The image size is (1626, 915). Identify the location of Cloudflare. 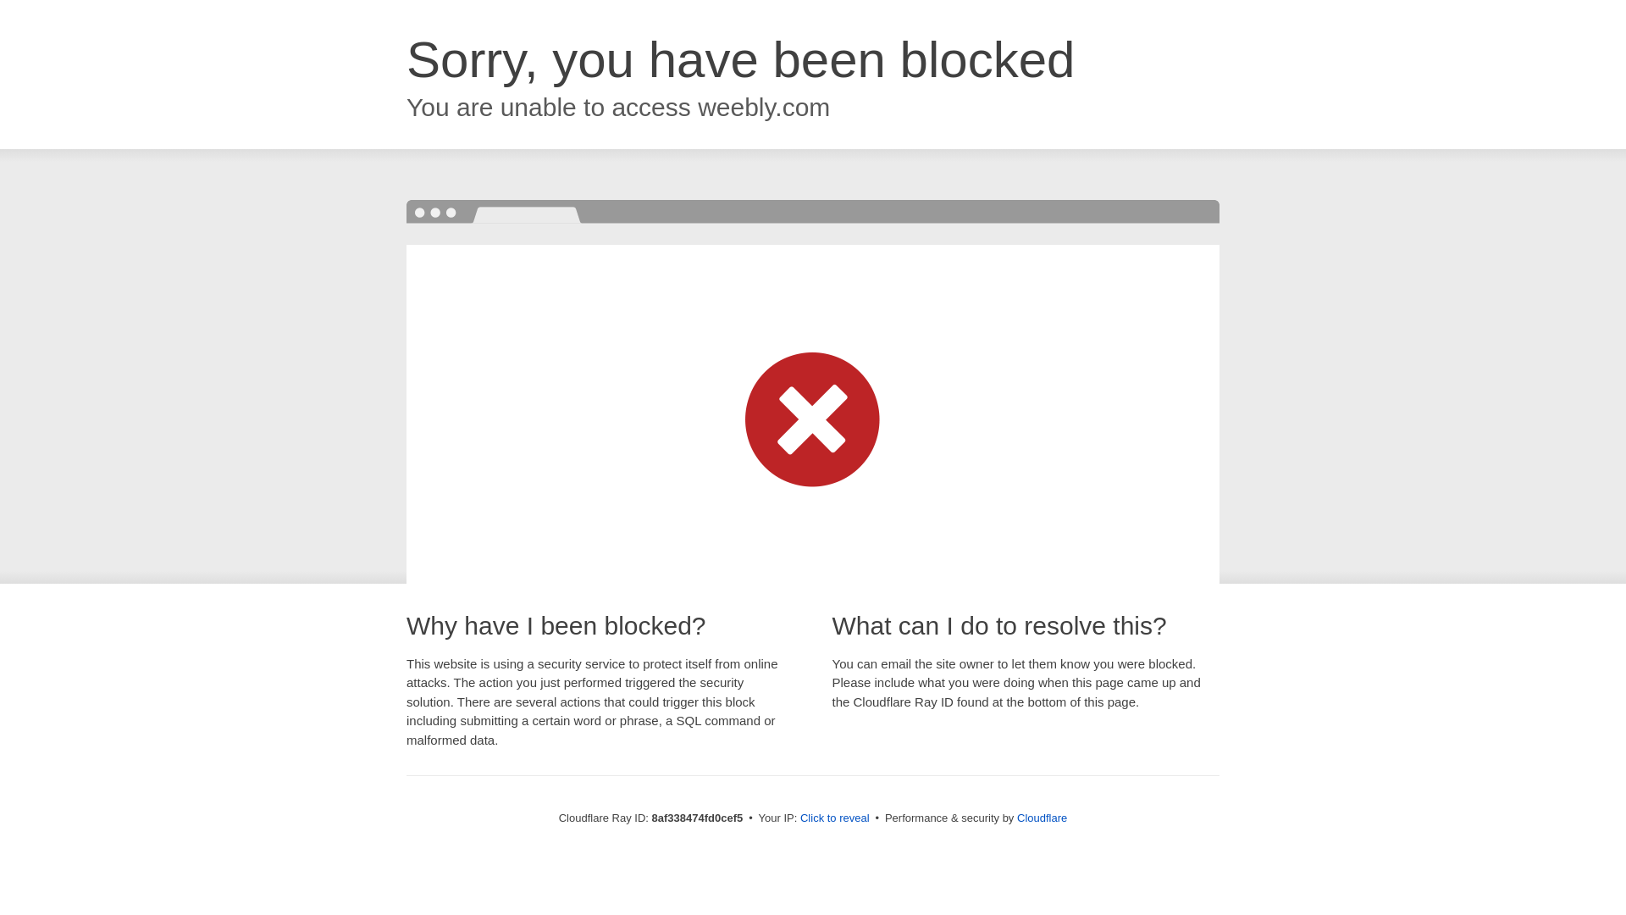
(1042, 818).